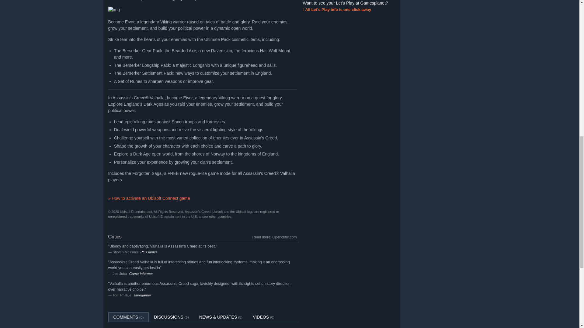  Describe the element at coordinates (142, 295) in the screenshot. I see `Eurogamer` at that location.